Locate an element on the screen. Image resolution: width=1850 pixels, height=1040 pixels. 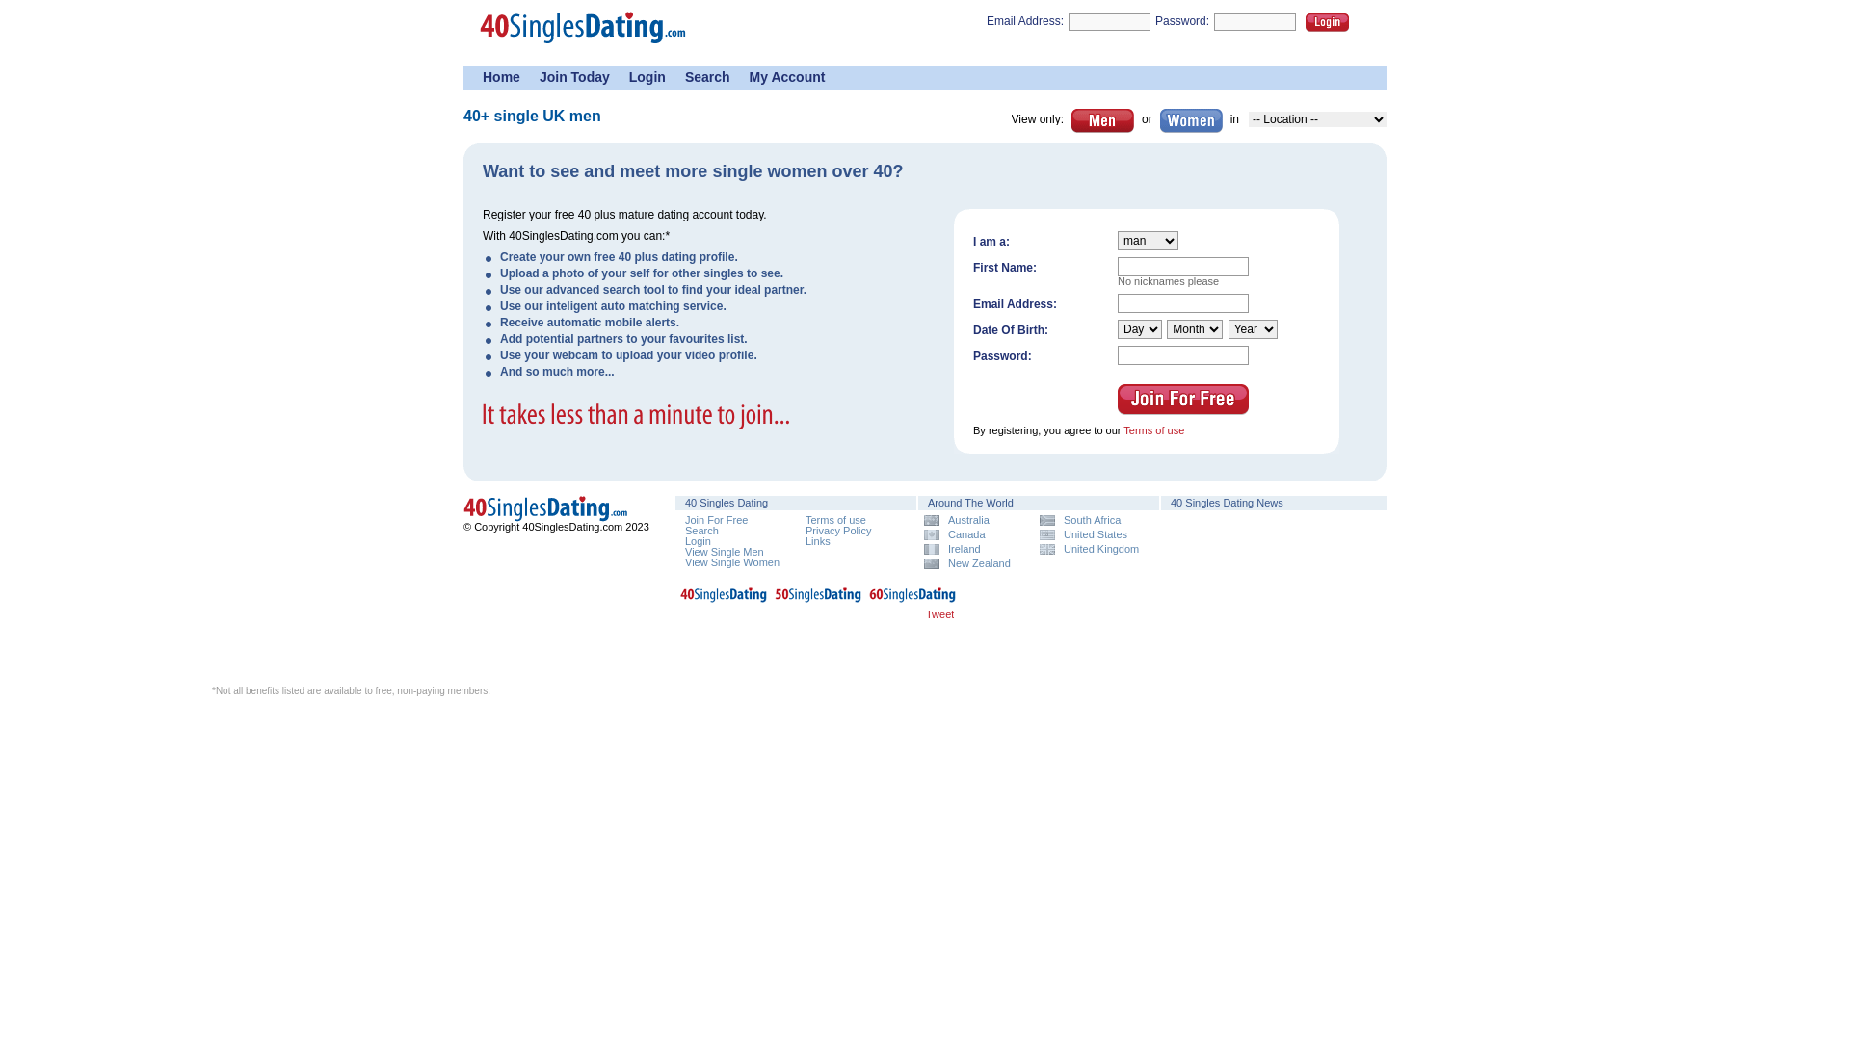
Login is located at coordinates (698, 541).